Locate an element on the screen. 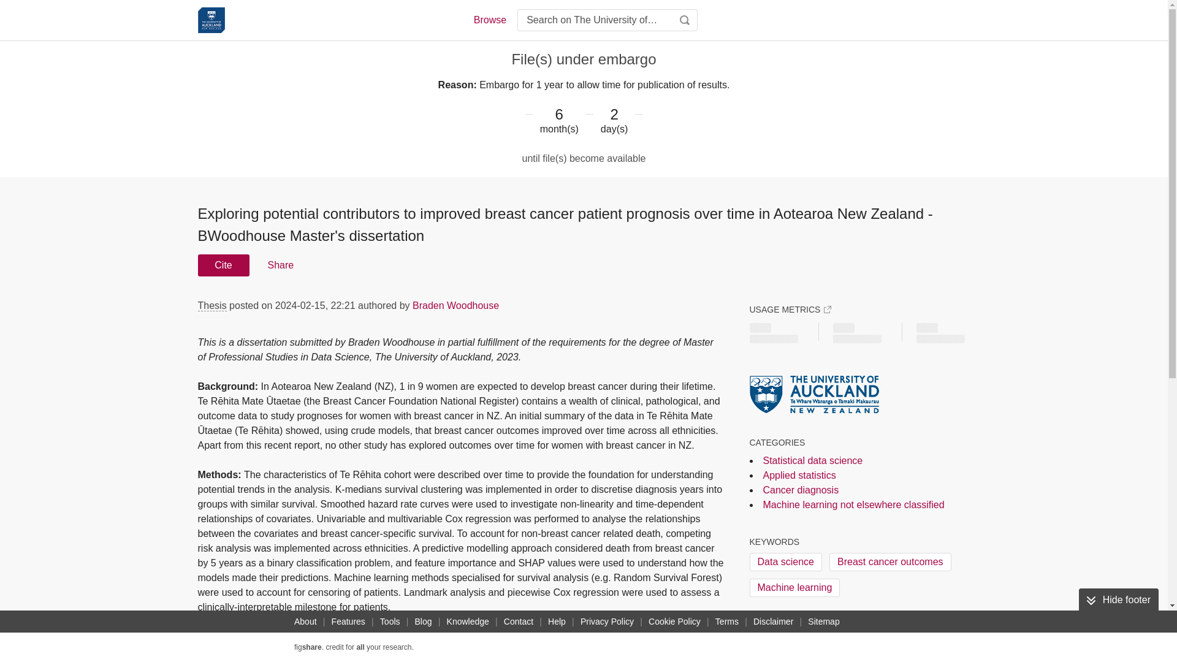 The height and width of the screenshot is (662, 1177). Features is located at coordinates (348, 622).